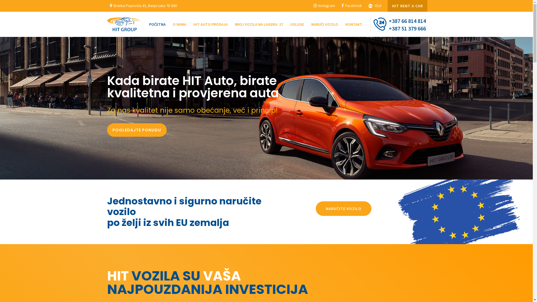 The image size is (537, 302). What do you see at coordinates (375, 6) in the screenshot?
I see `OLX` at bounding box center [375, 6].